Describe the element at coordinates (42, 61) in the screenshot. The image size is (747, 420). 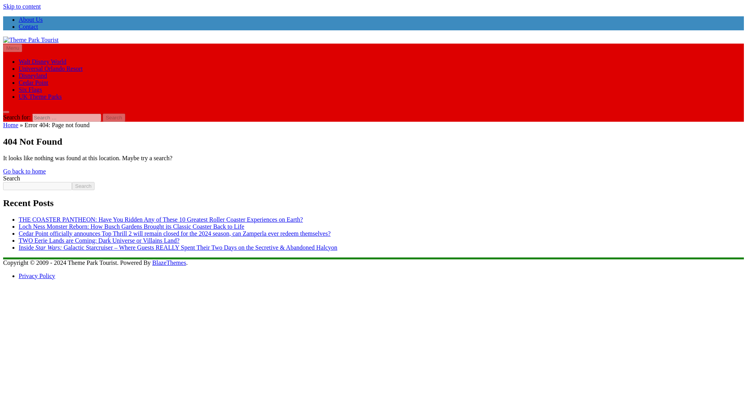
I see `Walt Disney World` at that location.